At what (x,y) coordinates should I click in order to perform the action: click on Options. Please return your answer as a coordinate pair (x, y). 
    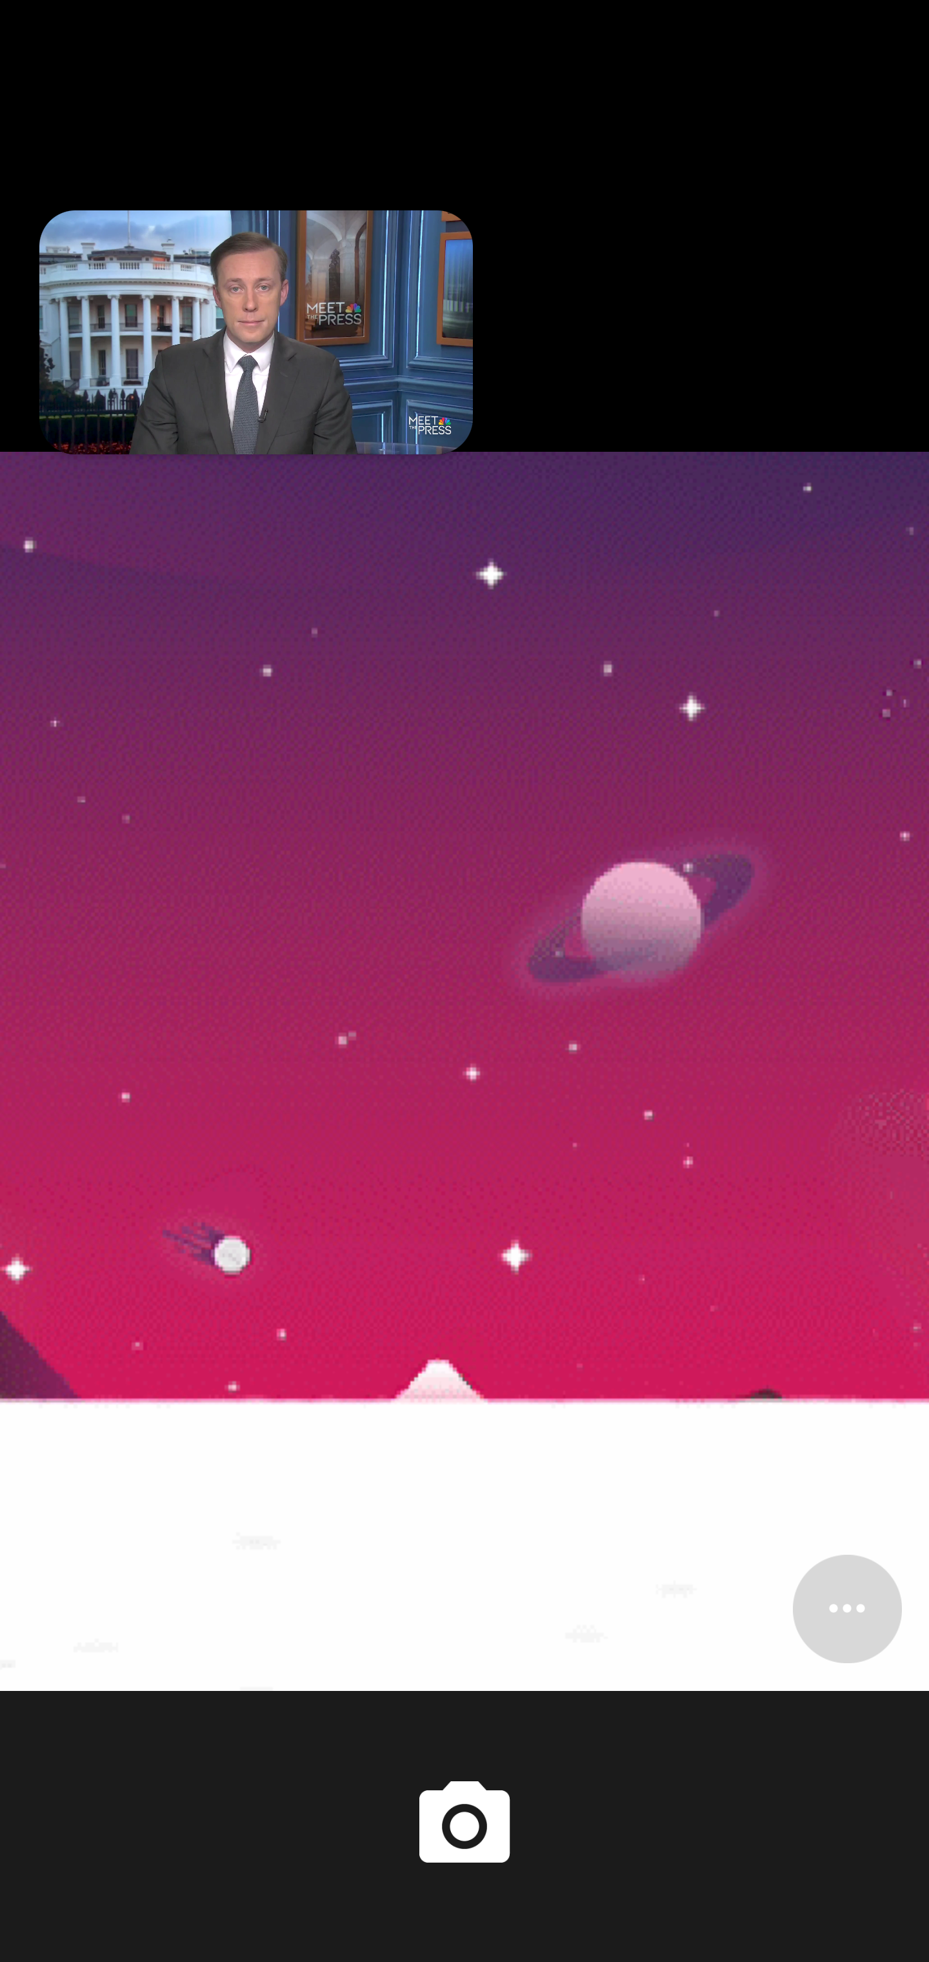
    Looking at the image, I should click on (847, 1608).